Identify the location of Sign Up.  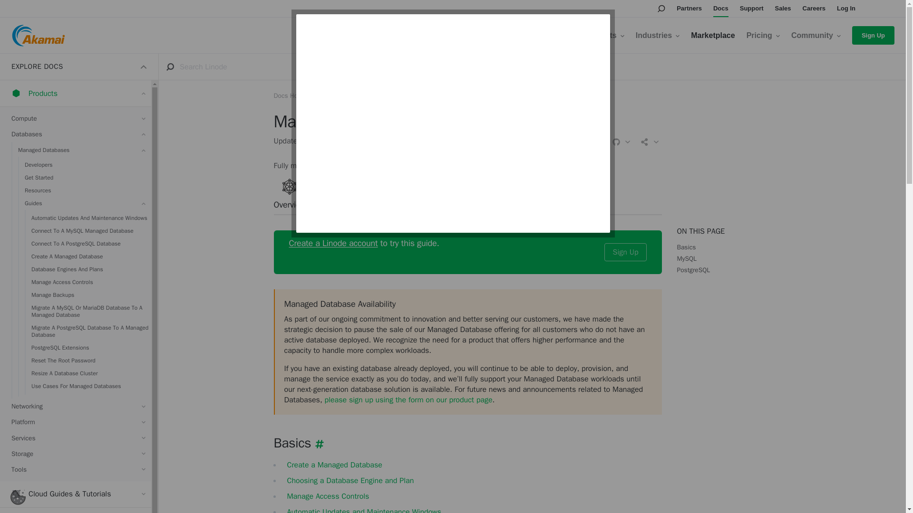
(873, 35).